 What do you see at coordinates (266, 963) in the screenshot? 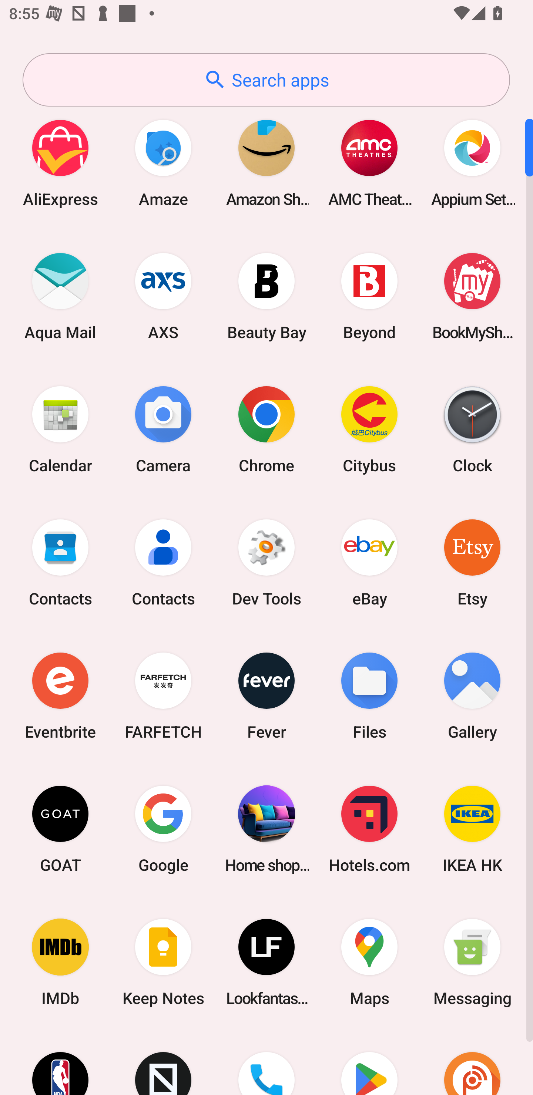
I see `Lookfantastic` at bounding box center [266, 963].